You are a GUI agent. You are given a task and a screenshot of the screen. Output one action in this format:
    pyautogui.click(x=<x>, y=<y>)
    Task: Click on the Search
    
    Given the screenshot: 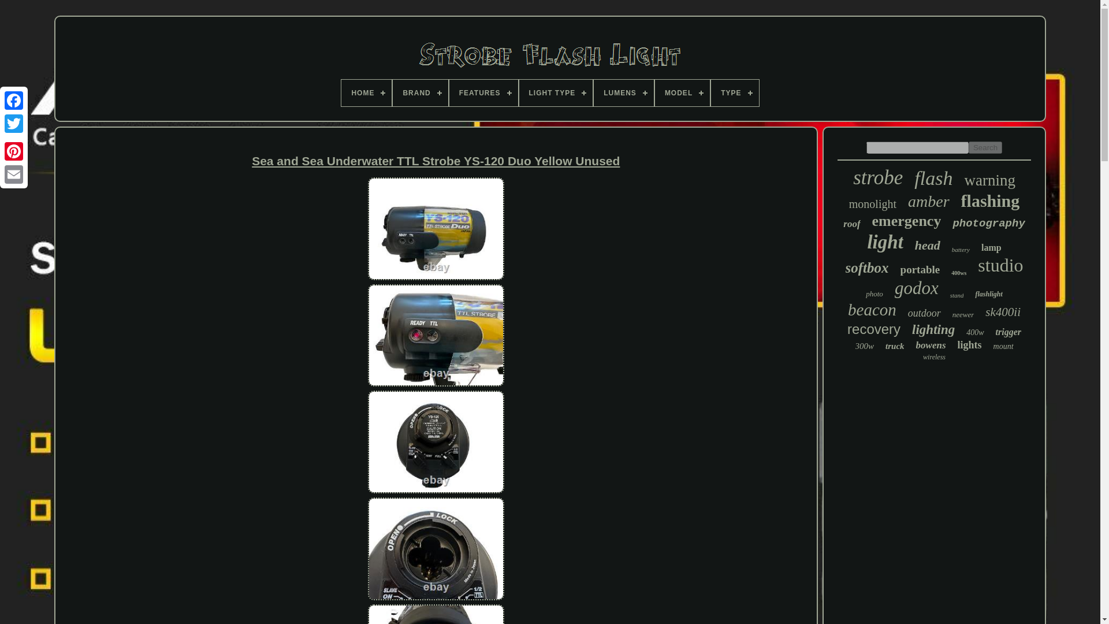 What is the action you would take?
    pyautogui.click(x=985, y=147)
    